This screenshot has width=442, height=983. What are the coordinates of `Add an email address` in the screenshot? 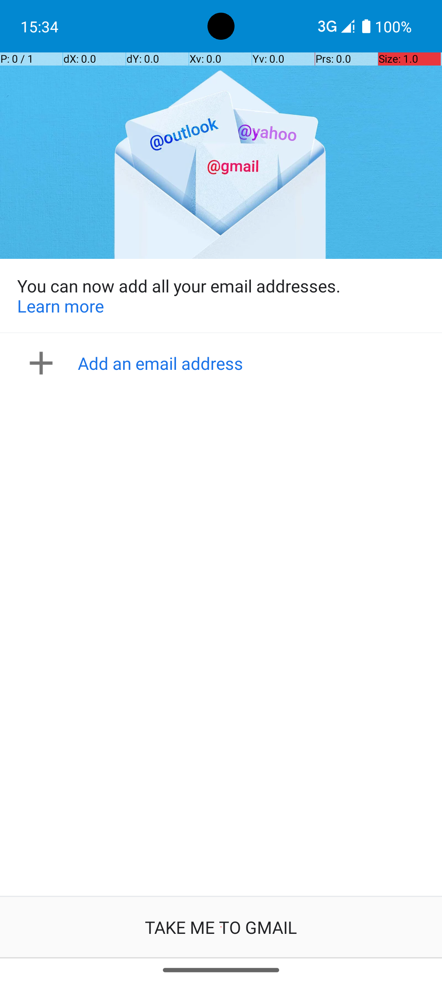 It's located at (223, 363).